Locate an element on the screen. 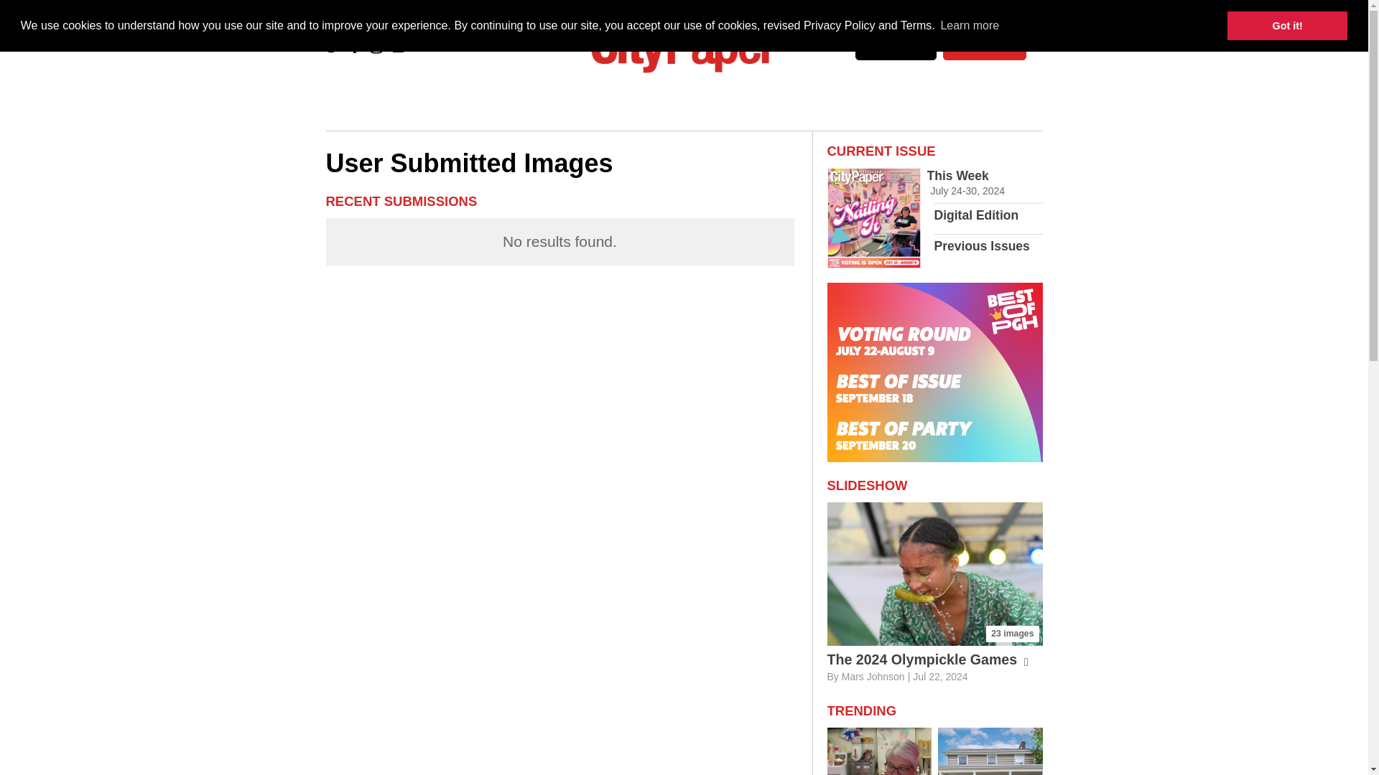 The image size is (1379, 775). CURRENT ISSUE is located at coordinates (882, 151).